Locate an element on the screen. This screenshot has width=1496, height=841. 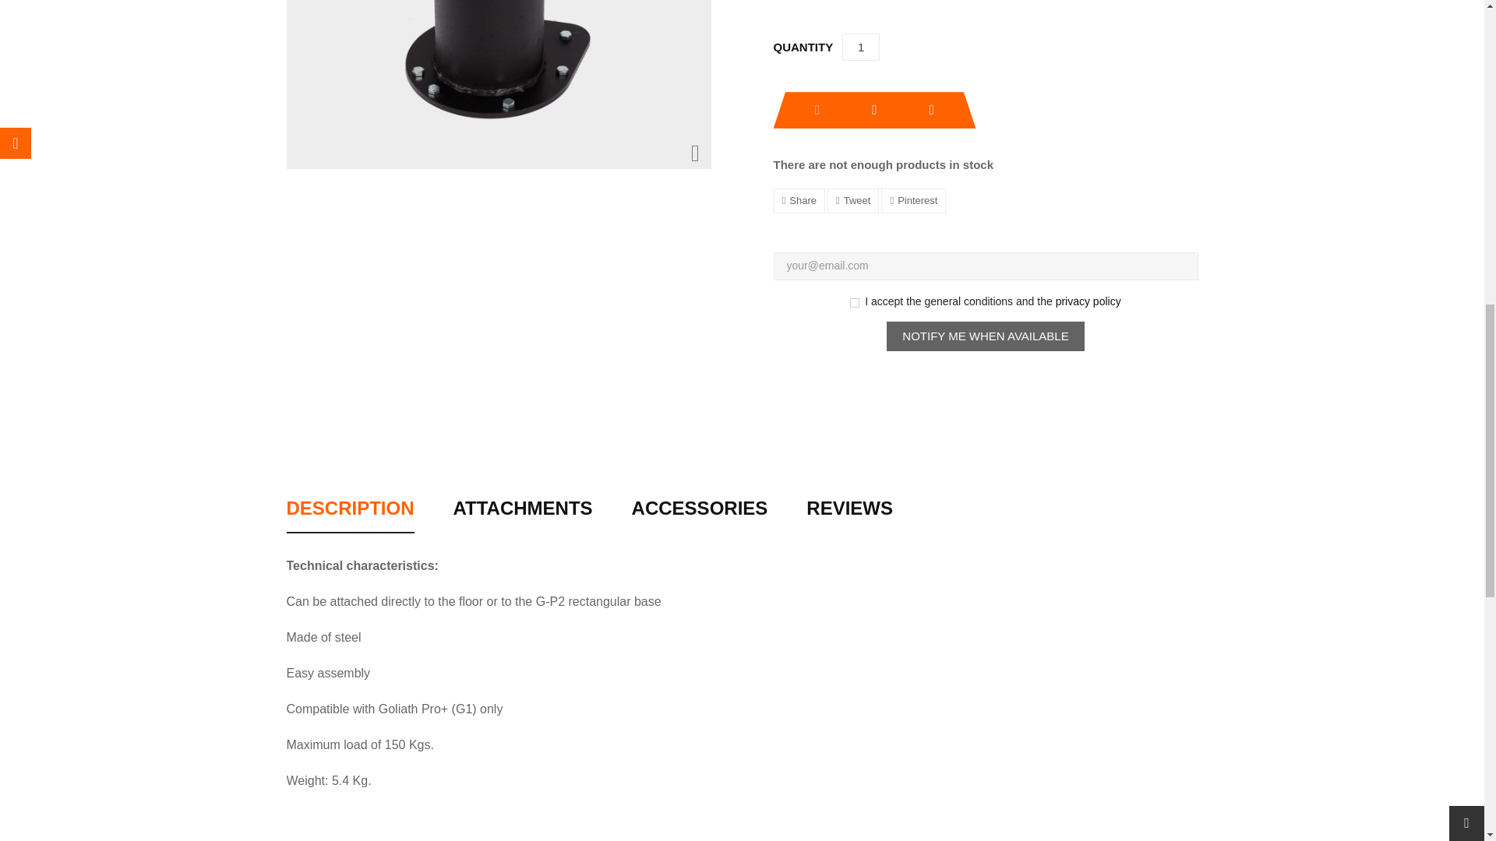
Tweet is located at coordinates (852, 201).